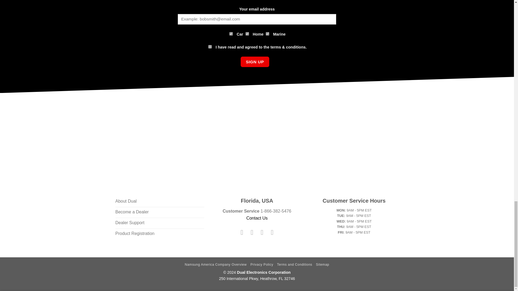 The height and width of the screenshot is (291, 518). What do you see at coordinates (272, 232) in the screenshot?
I see `Follow on YouTube` at bounding box center [272, 232].